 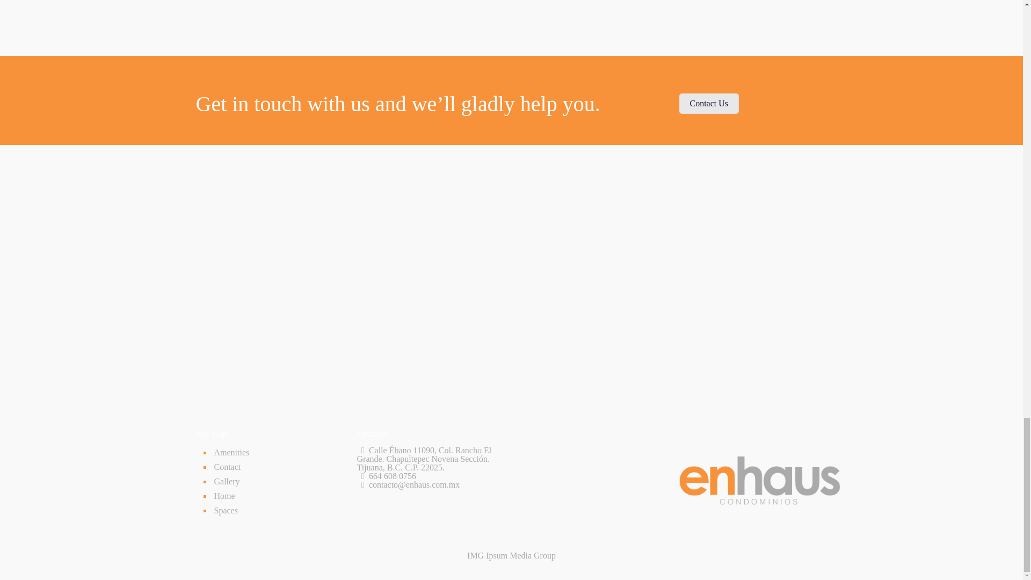 I want to click on Contact Us, so click(x=709, y=103).